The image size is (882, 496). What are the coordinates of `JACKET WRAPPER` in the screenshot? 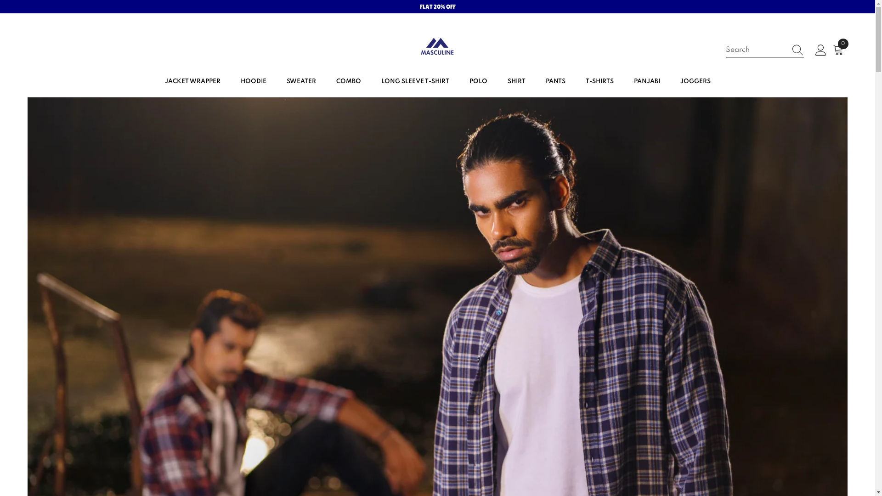 It's located at (192, 82).